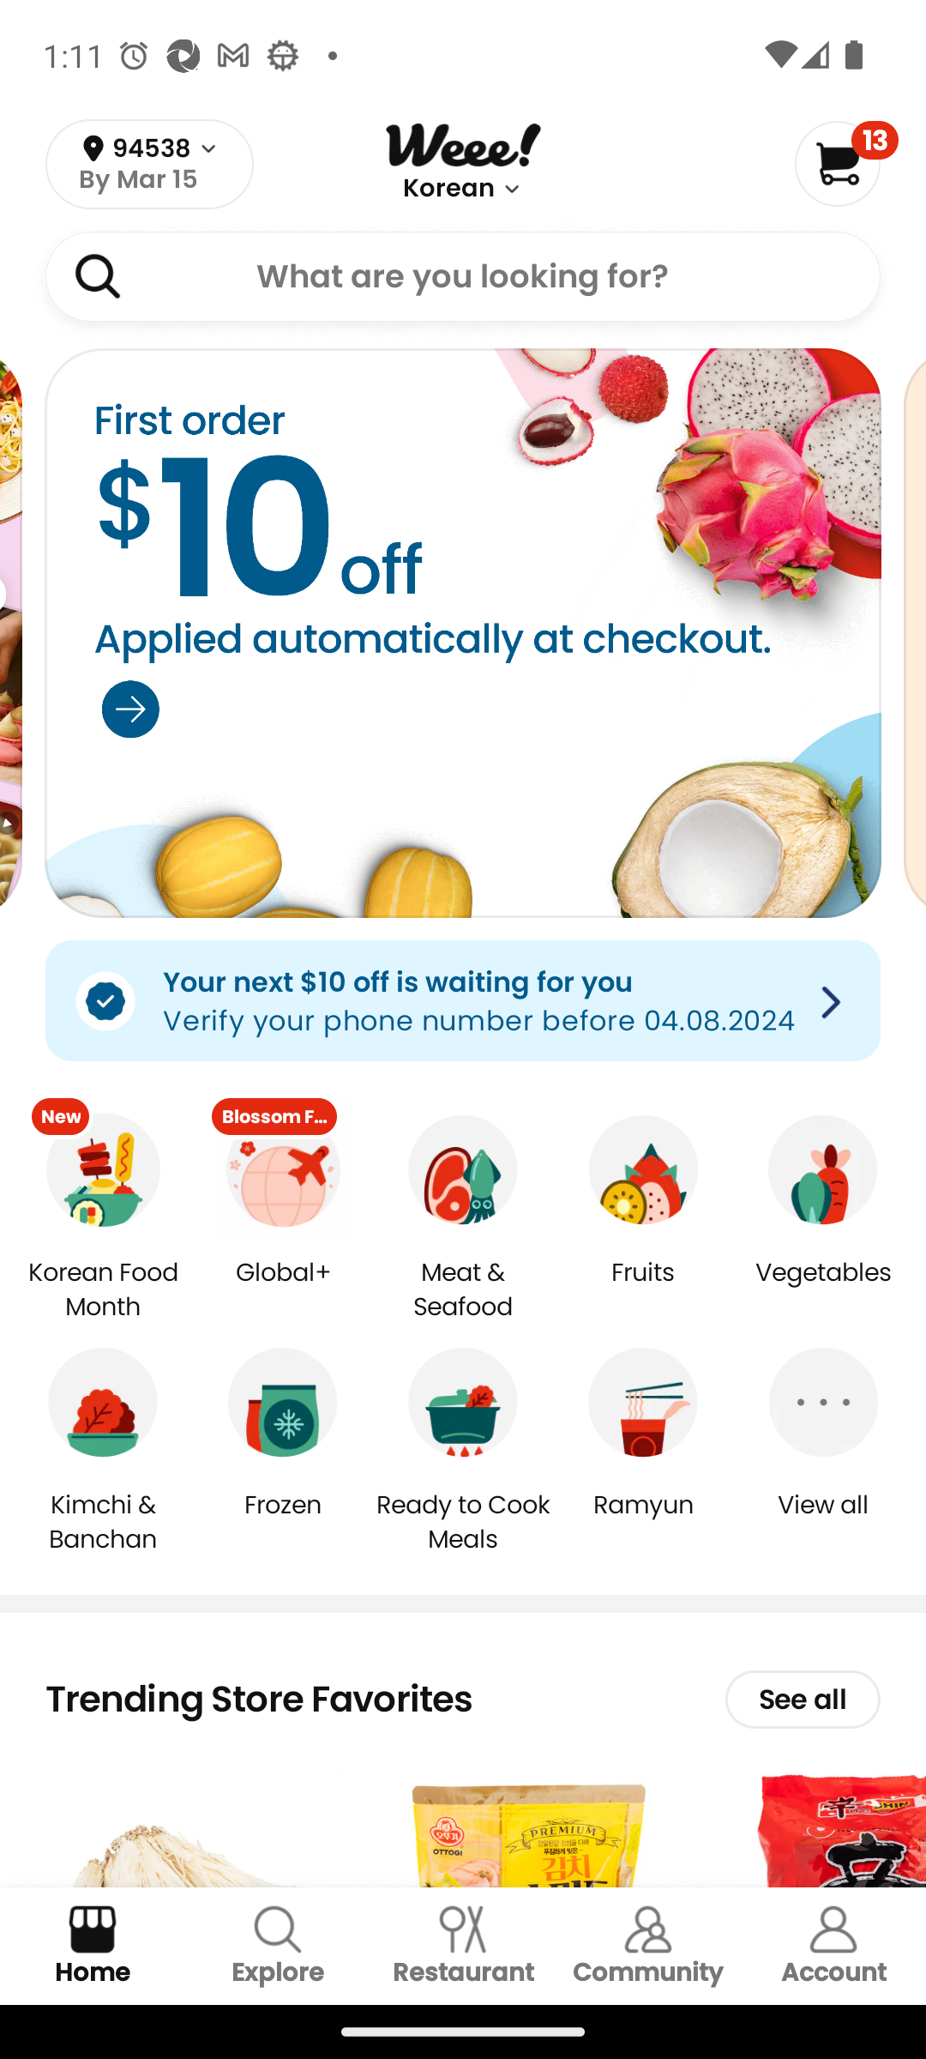 This screenshot has width=926, height=2059. Describe the element at coordinates (448, 189) in the screenshot. I see `Korean` at that location.